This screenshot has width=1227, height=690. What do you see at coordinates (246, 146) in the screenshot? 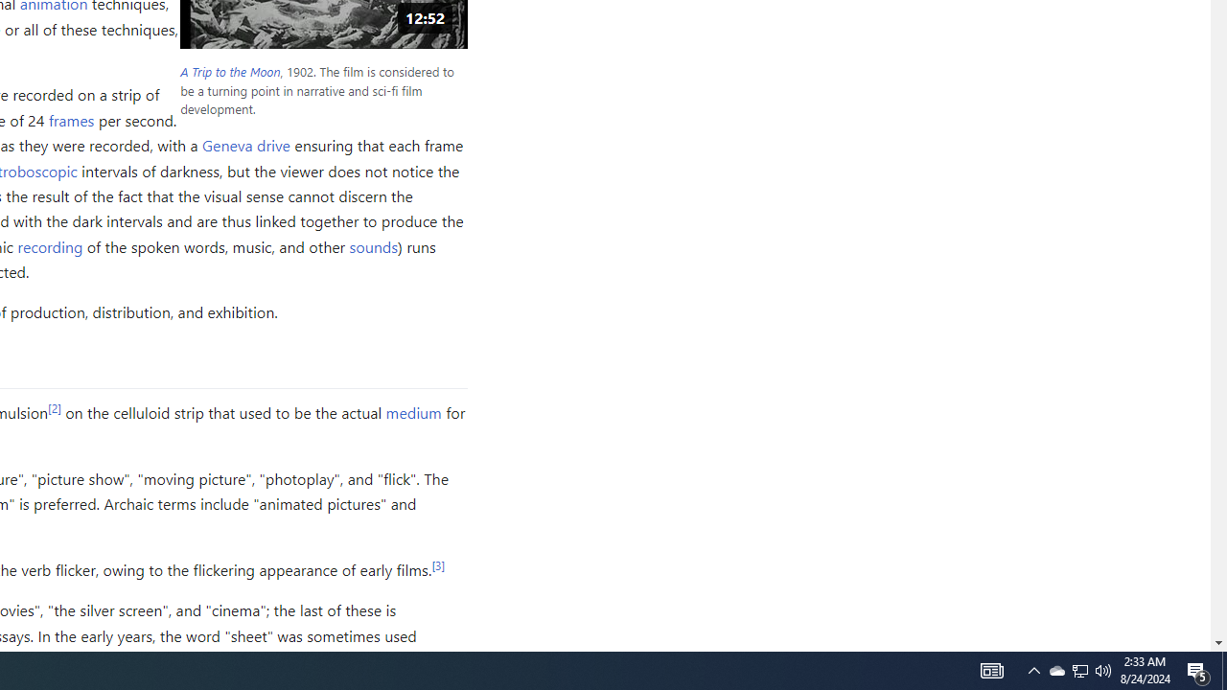
I see `Geneva drive` at bounding box center [246, 146].